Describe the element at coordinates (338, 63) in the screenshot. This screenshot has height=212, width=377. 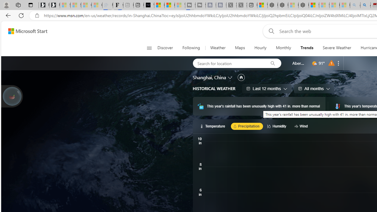
I see `Remove location` at that location.